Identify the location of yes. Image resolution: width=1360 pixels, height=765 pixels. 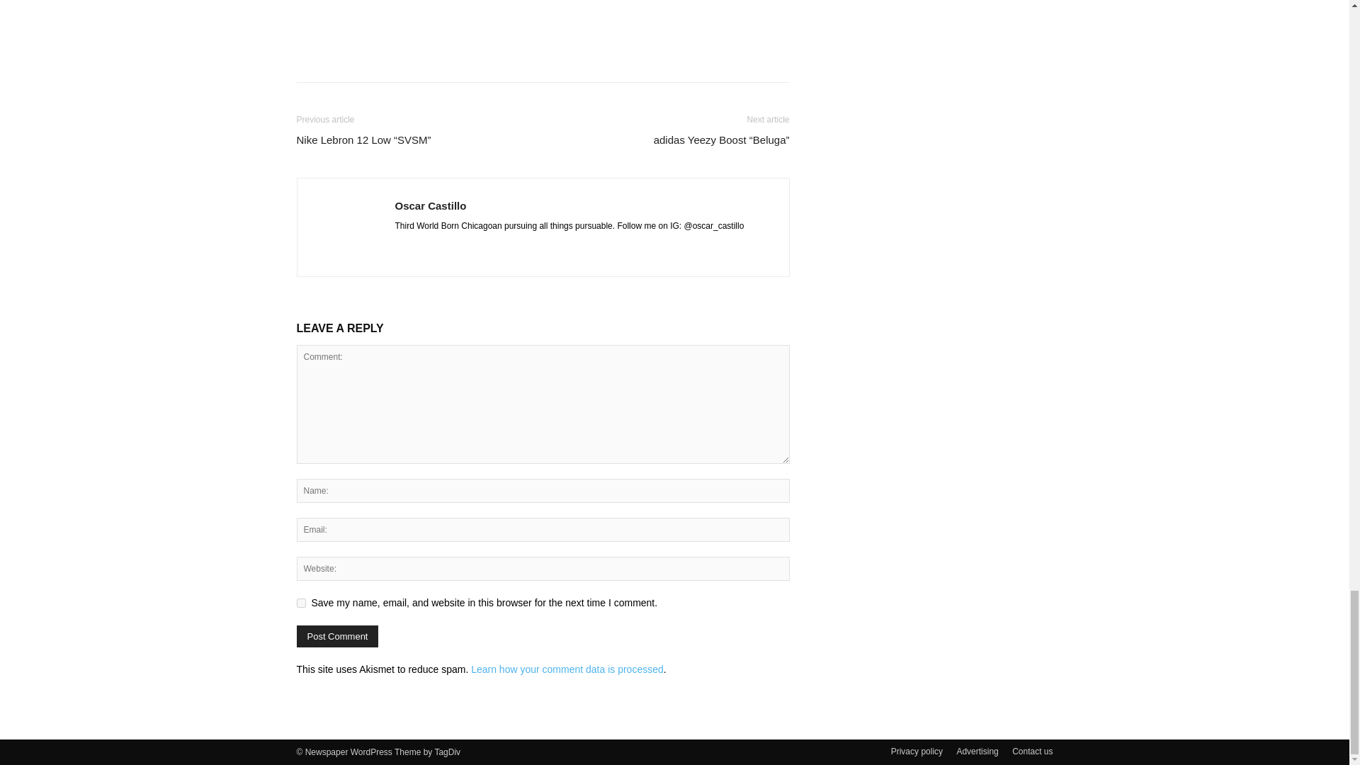
(300, 602).